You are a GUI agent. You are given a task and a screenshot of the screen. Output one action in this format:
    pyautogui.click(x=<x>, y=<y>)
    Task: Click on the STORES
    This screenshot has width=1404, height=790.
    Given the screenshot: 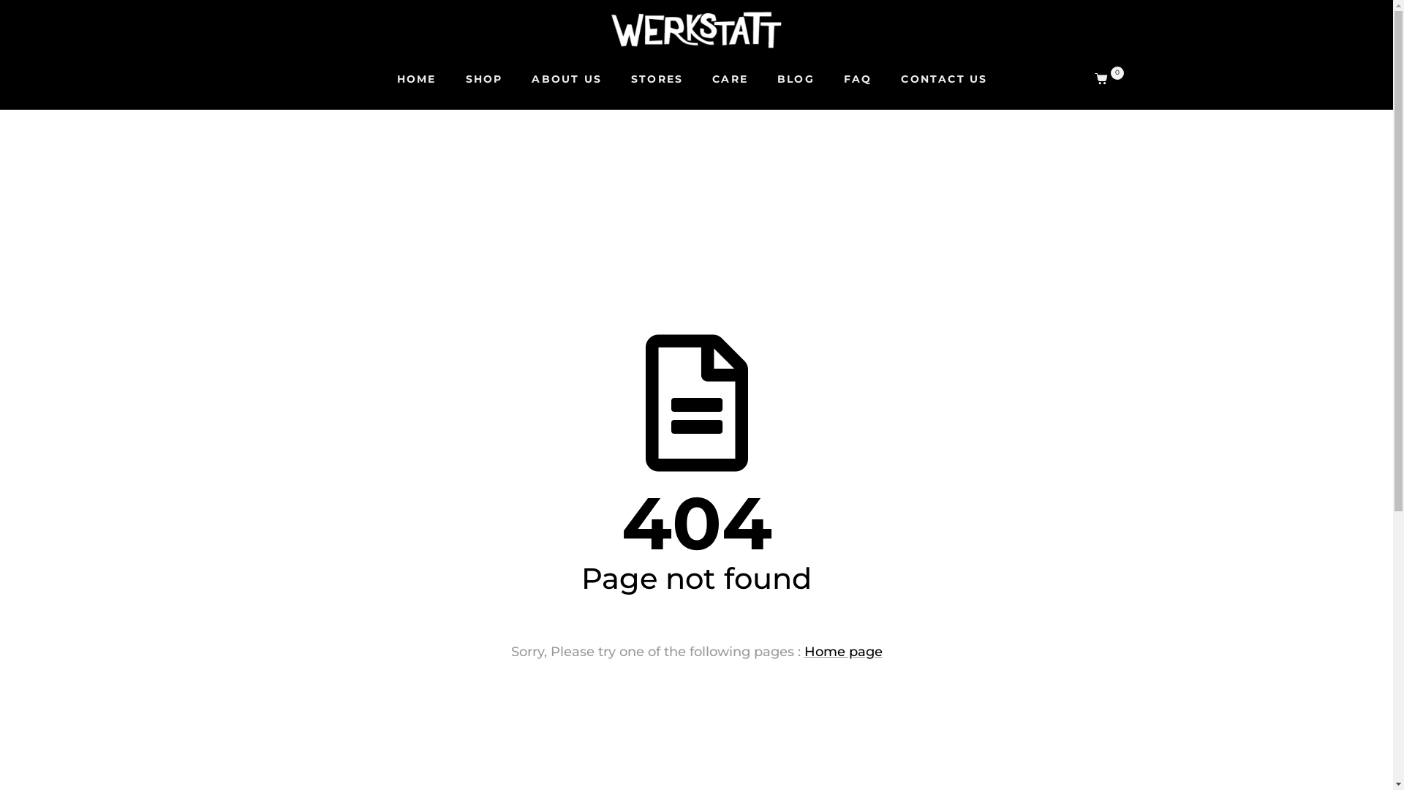 What is the action you would take?
    pyautogui.click(x=657, y=79)
    